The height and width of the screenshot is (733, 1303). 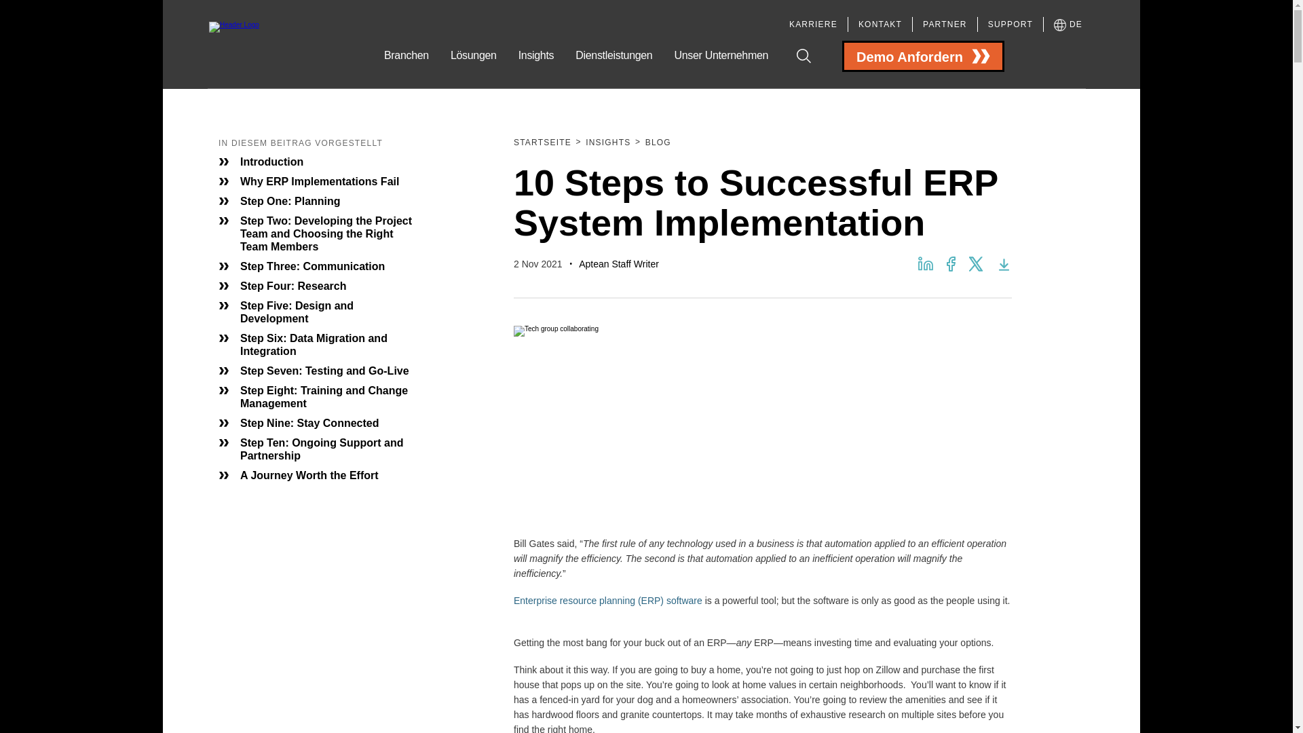 I want to click on Unser Unternehmen, so click(x=721, y=68).